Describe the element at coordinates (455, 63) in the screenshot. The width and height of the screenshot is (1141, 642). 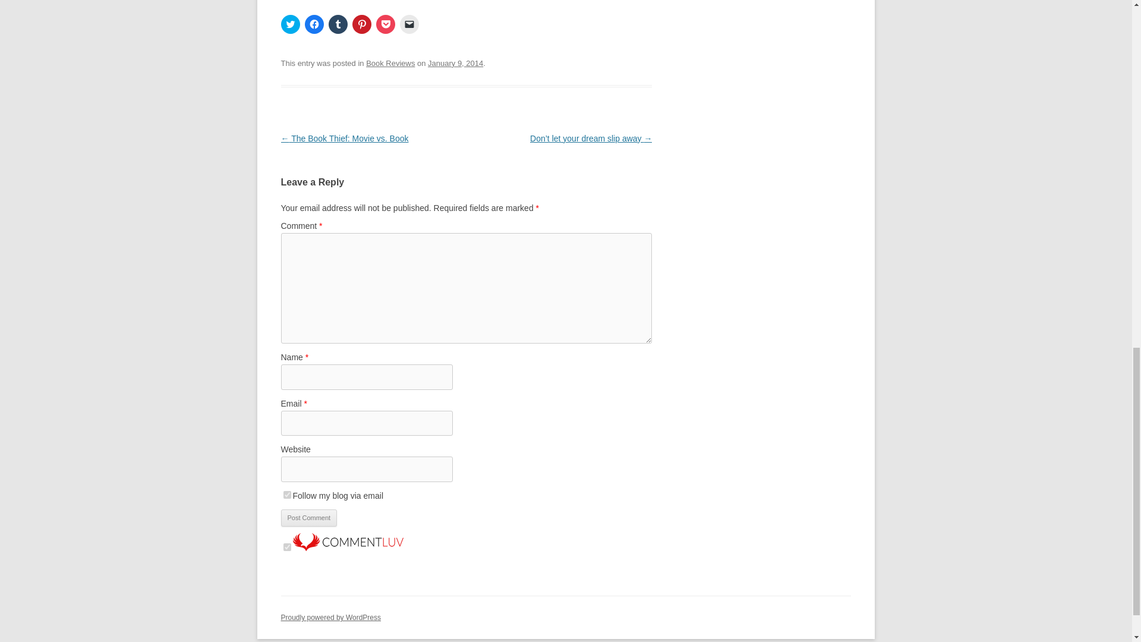
I see `6:00 am` at that location.